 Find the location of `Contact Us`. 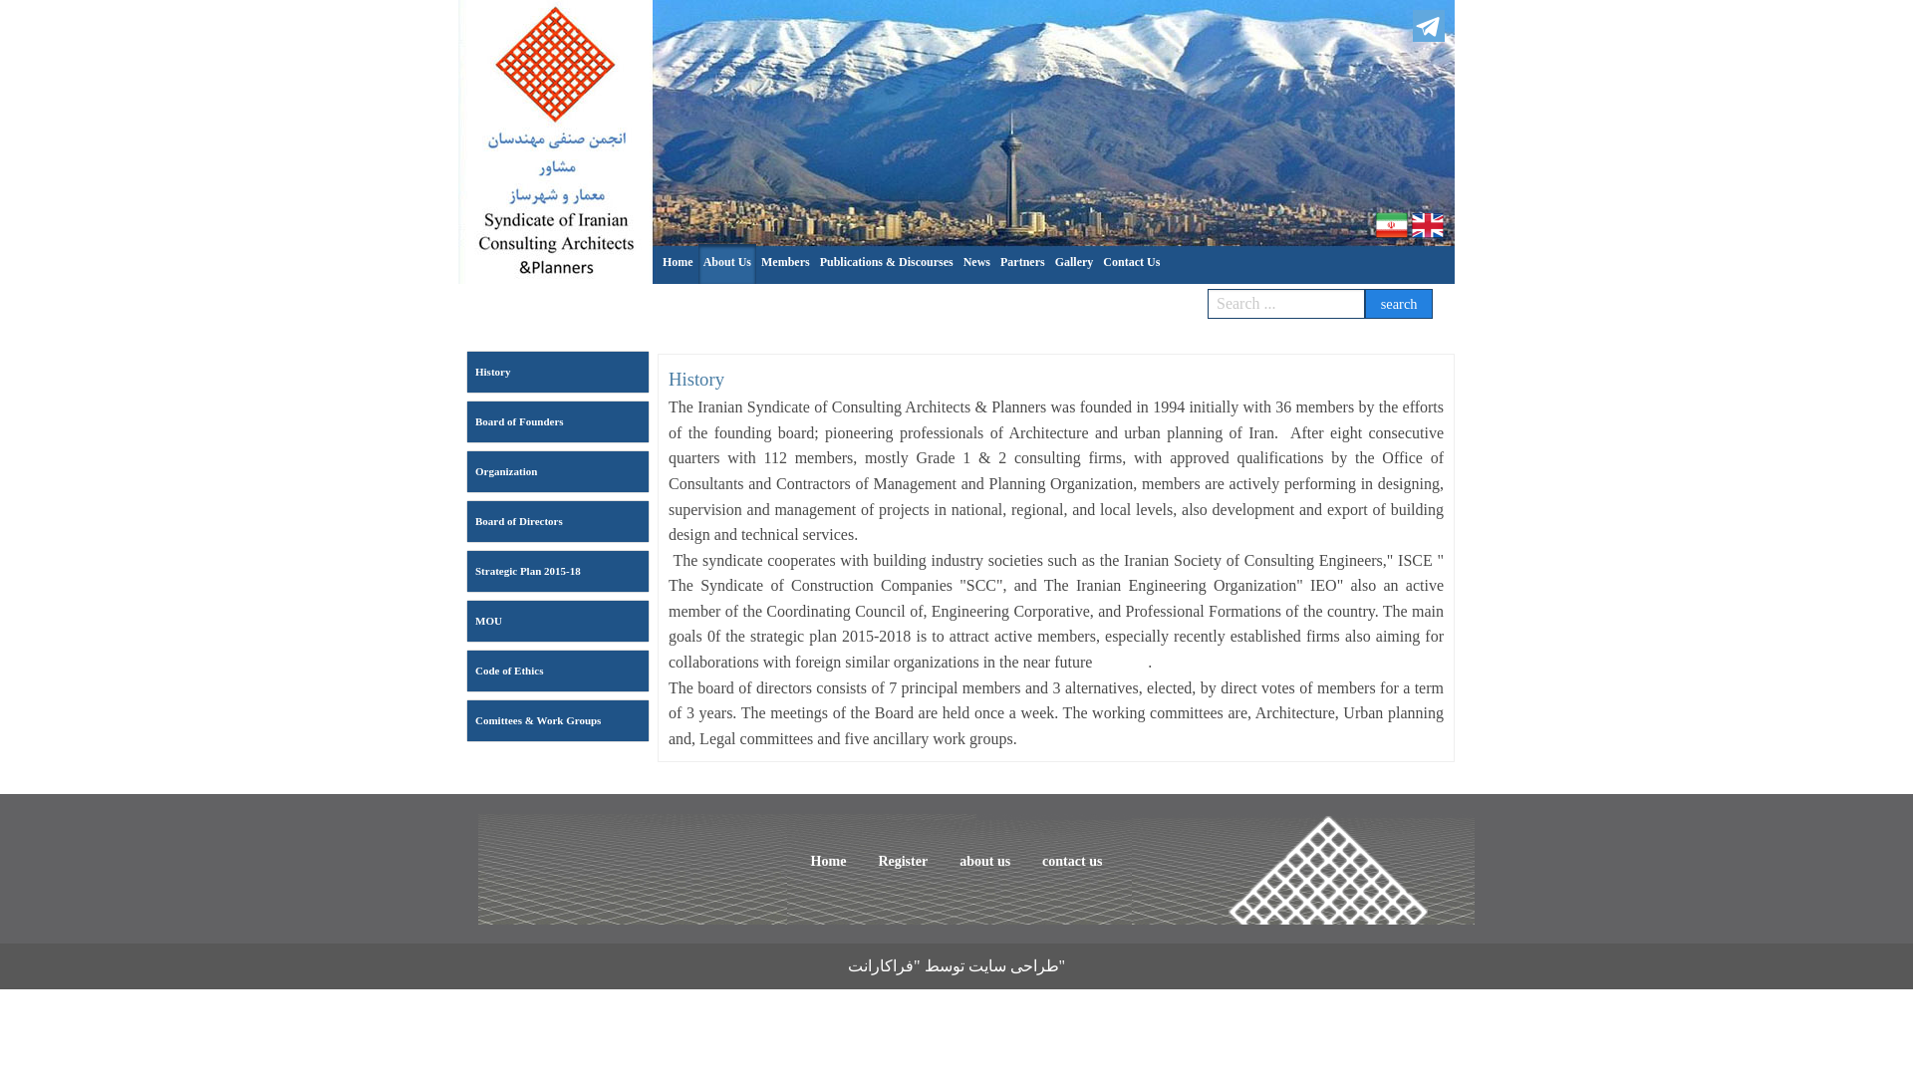

Contact Us is located at coordinates (1132, 261).